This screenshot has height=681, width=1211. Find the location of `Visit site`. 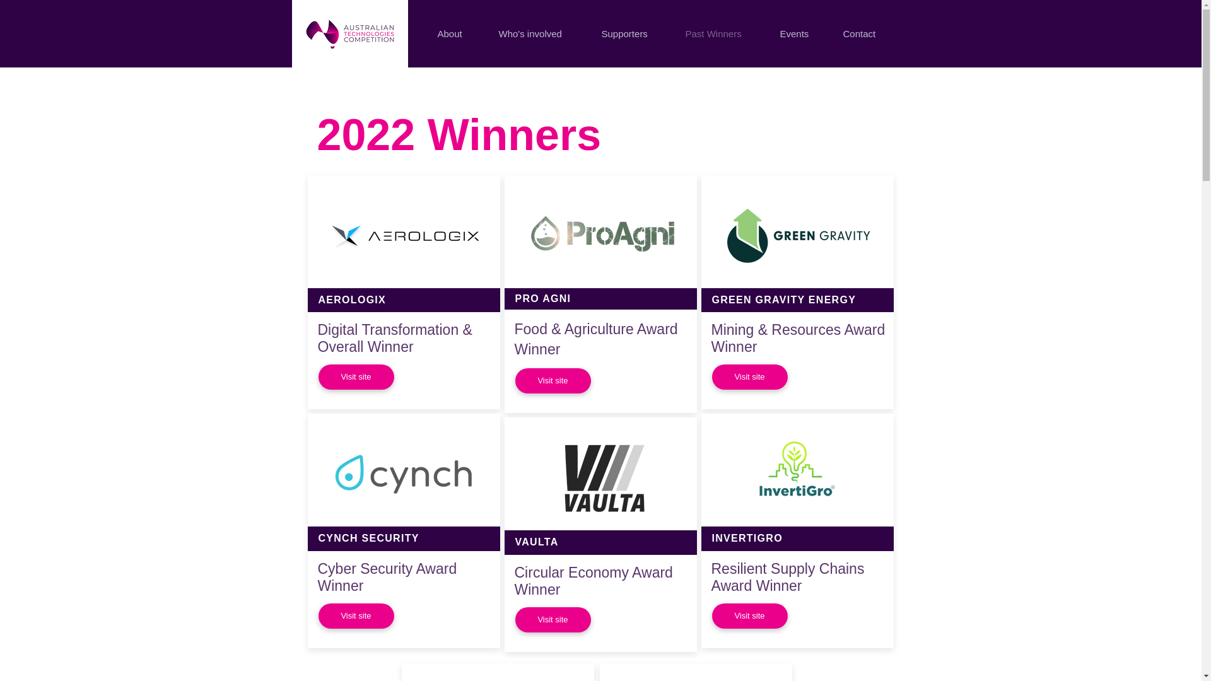

Visit site is located at coordinates (553, 620).